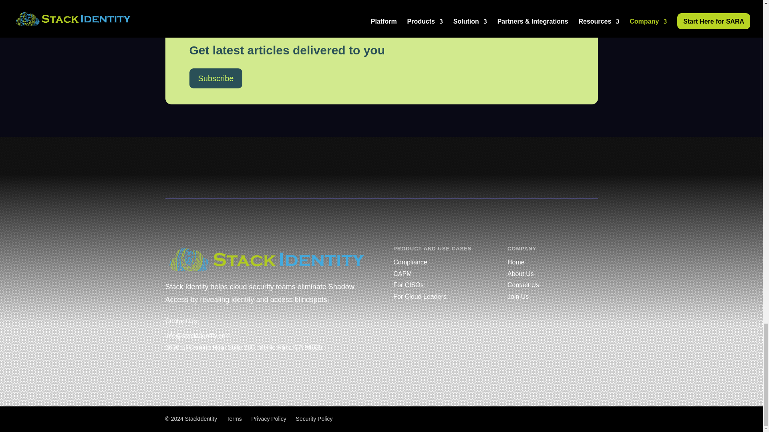 This screenshot has width=769, height=432. I want to click on For CISOs, so click(408, 285).